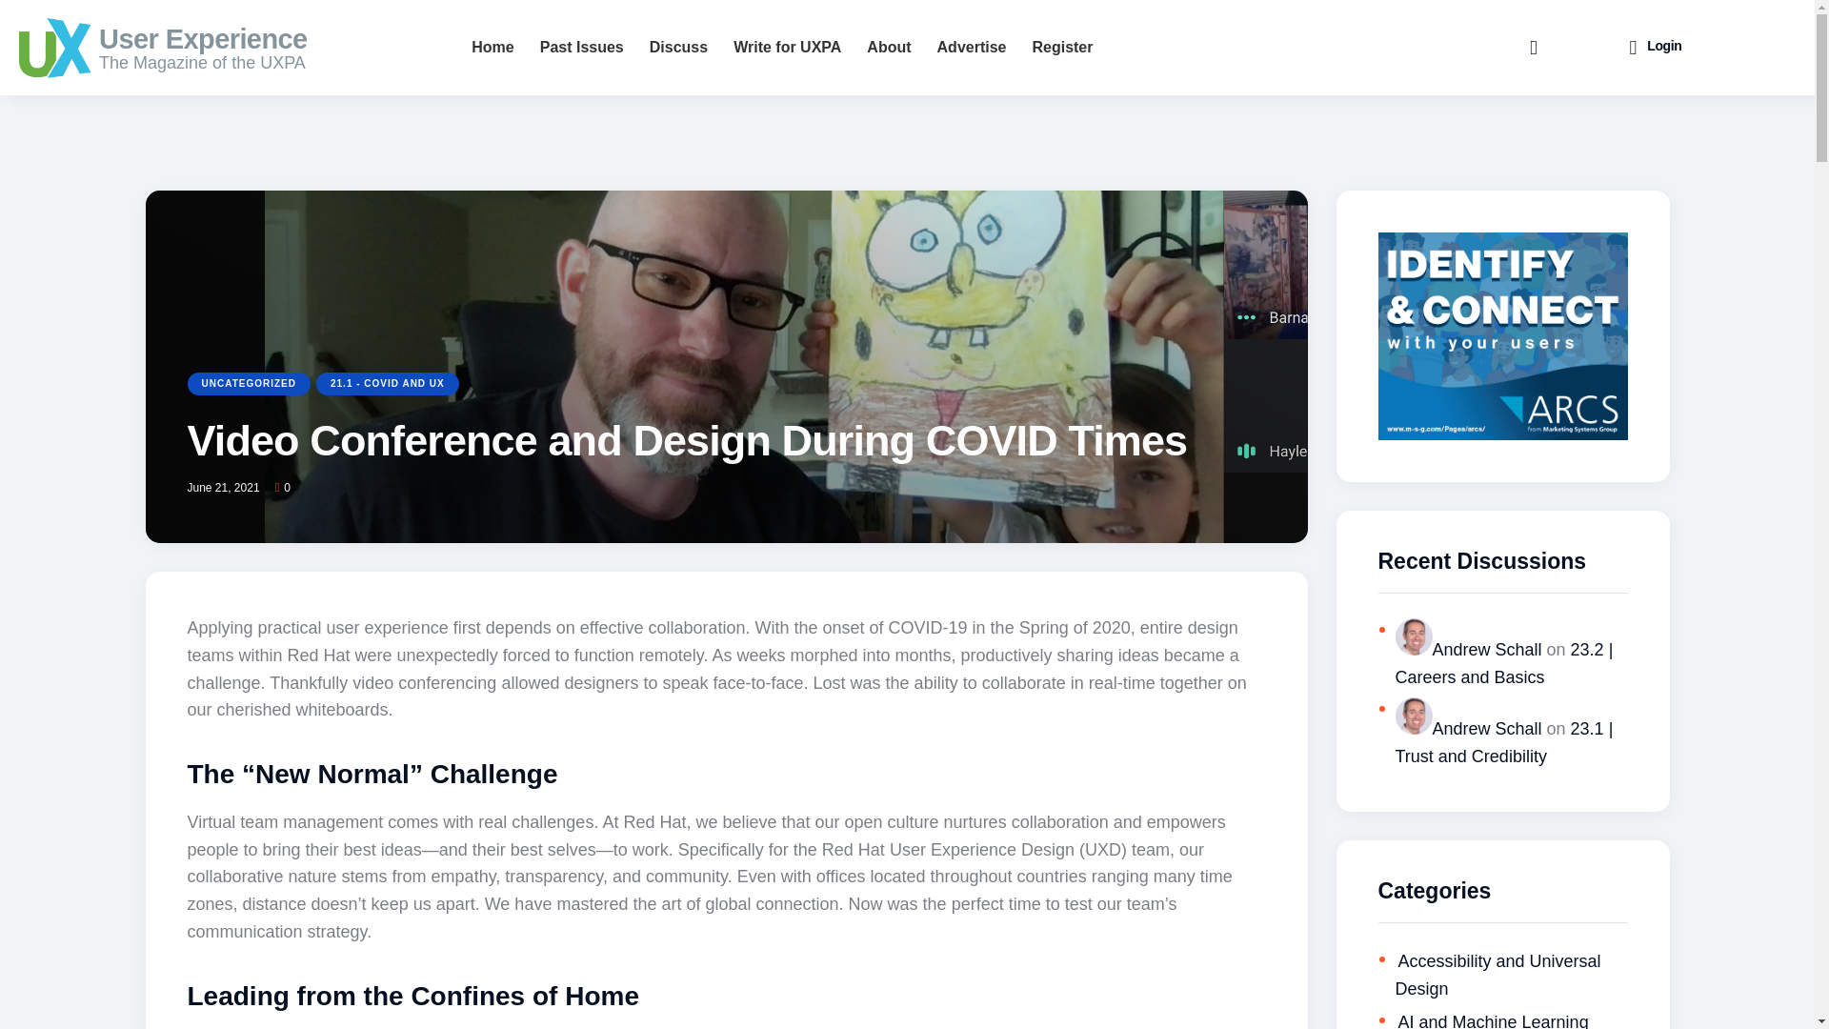 The height and width of the screenshot is (1029, 1829). Describe the element at coordinates (1467, 728) in the screenshot. I see `View Andrew Schall's profile` at that location.